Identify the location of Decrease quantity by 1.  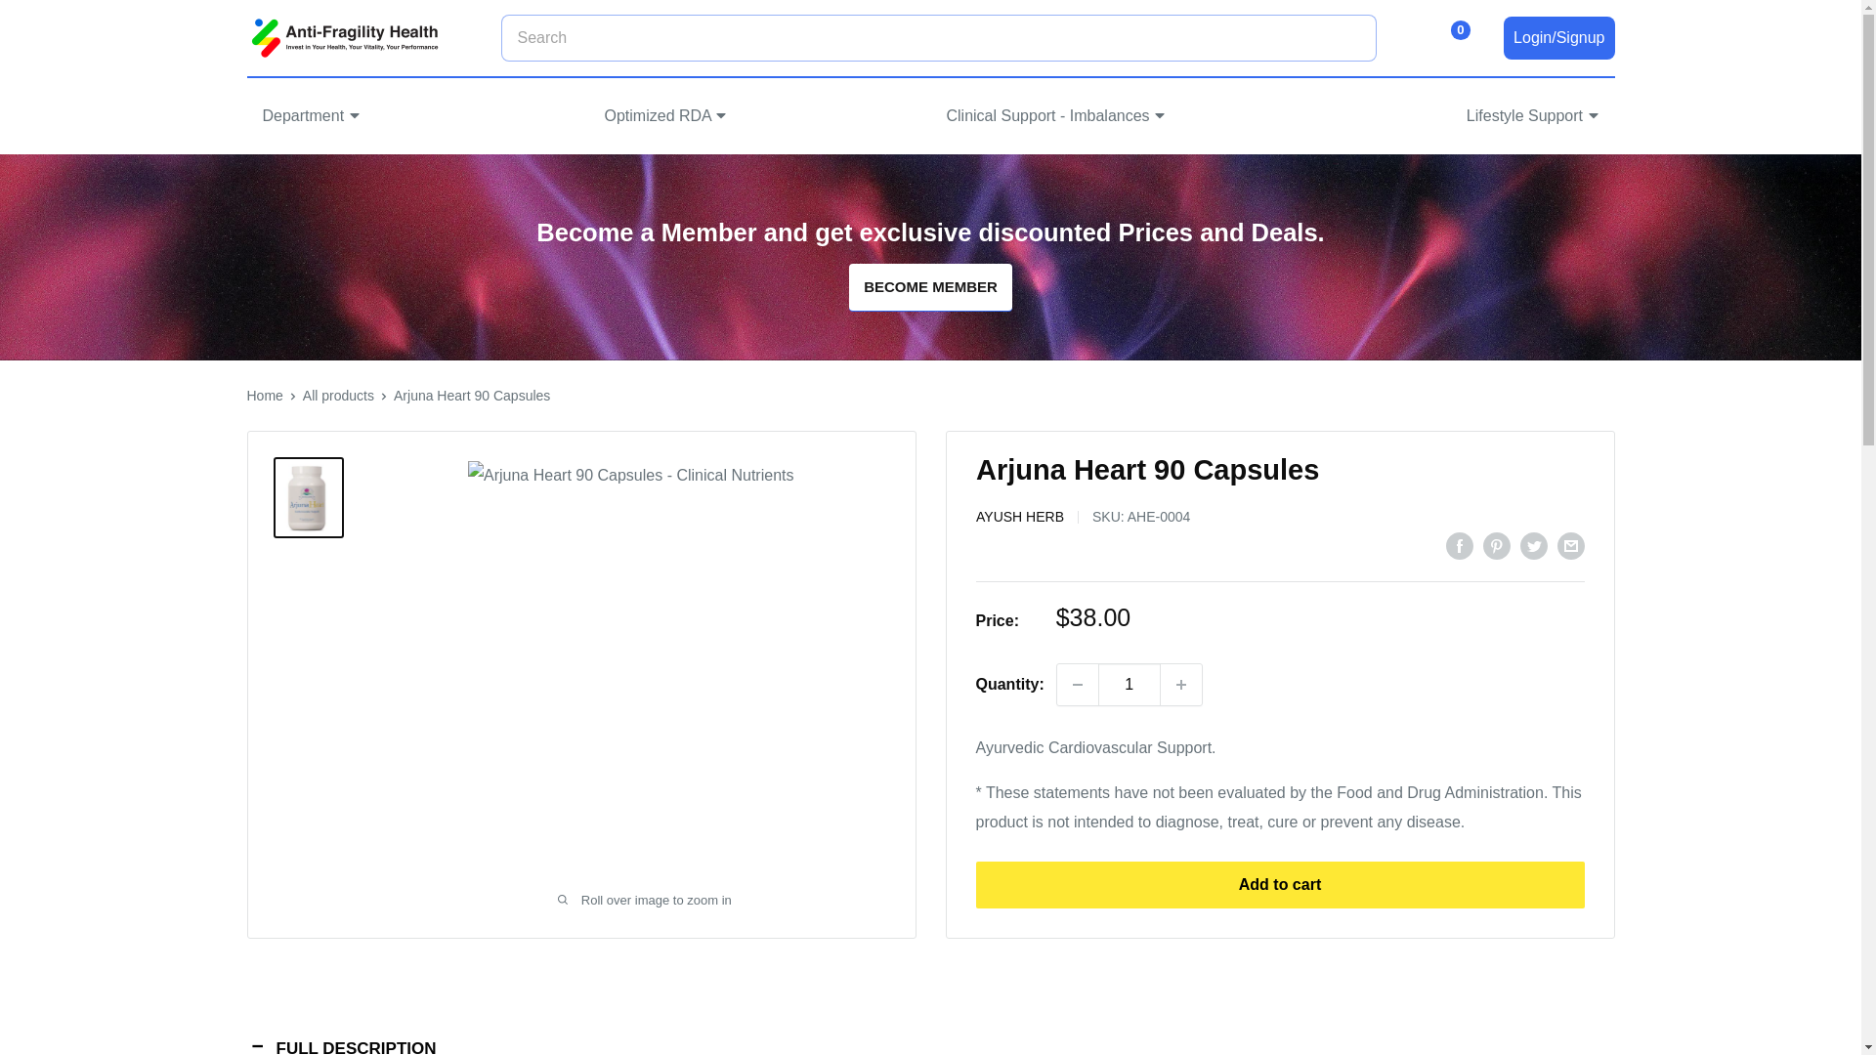
(1077, 685).